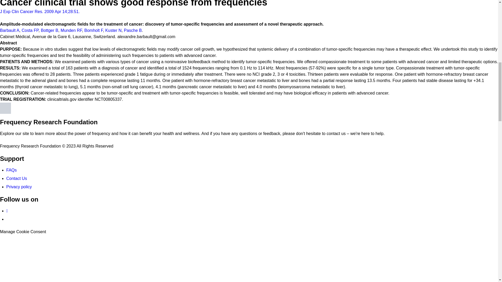 This screenshot has width=502, height=282. I want to click on Privacy policy, so click(19, 187).